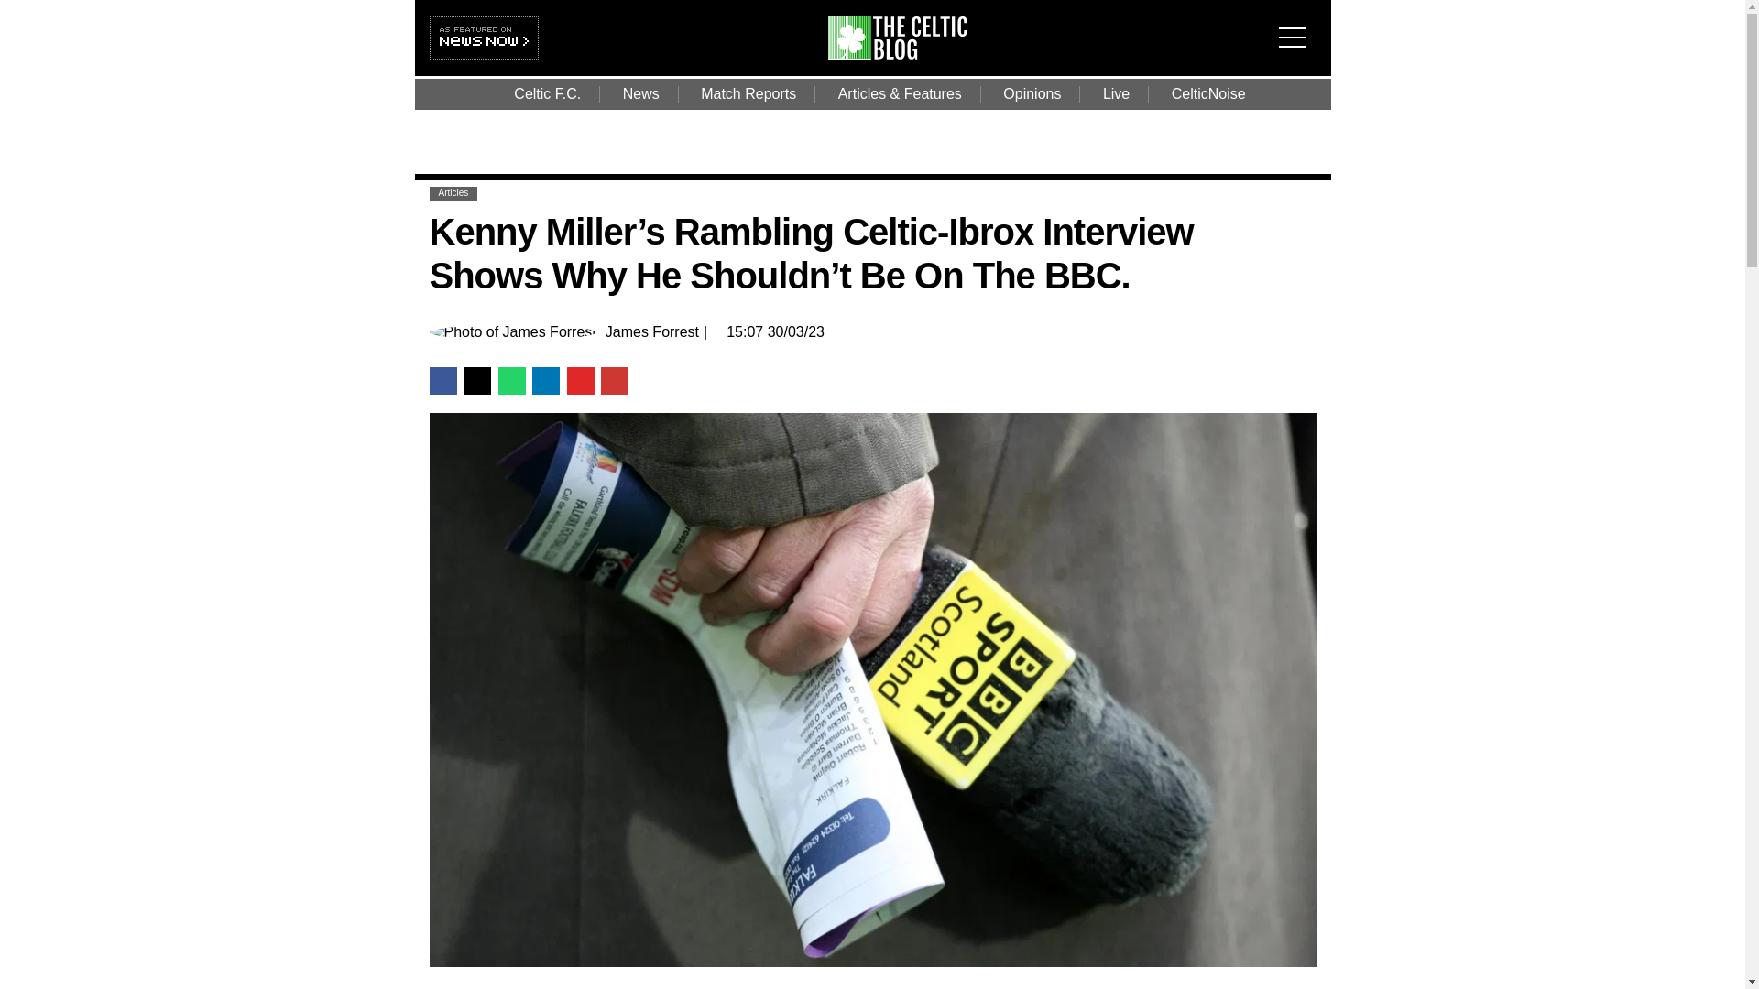  I want to click on share on Email, so click(614, 379).